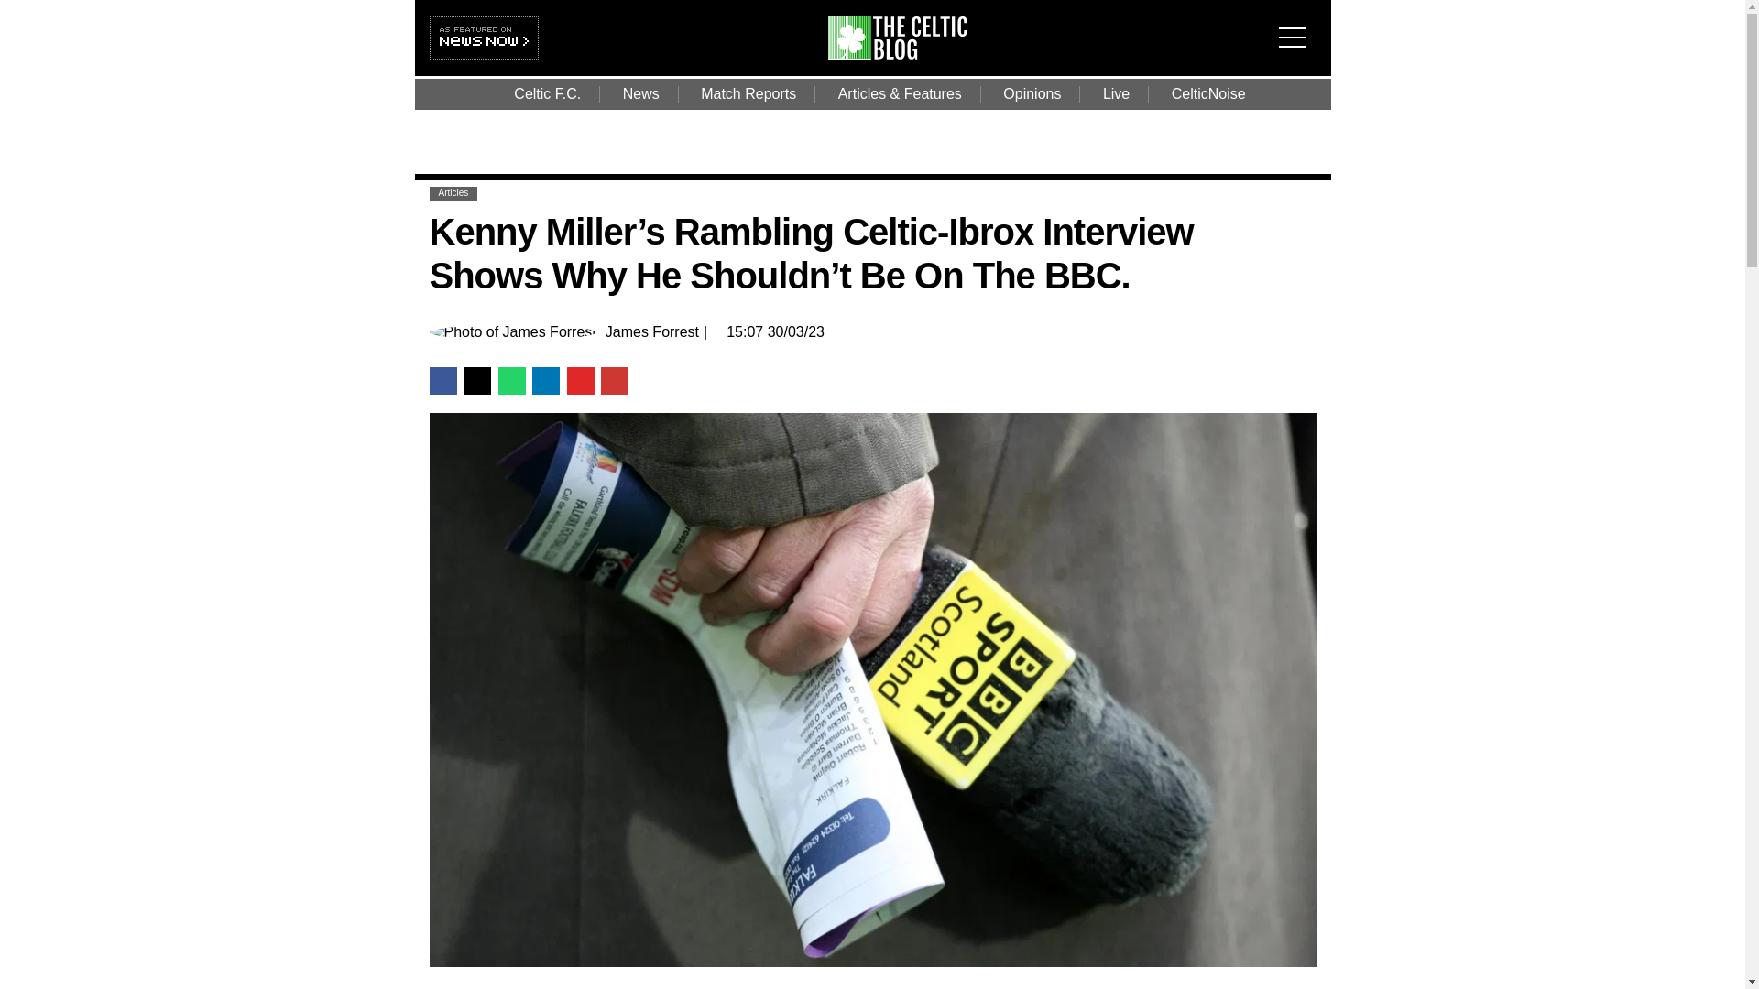  I want to click on share on Email, so click(614, 379).